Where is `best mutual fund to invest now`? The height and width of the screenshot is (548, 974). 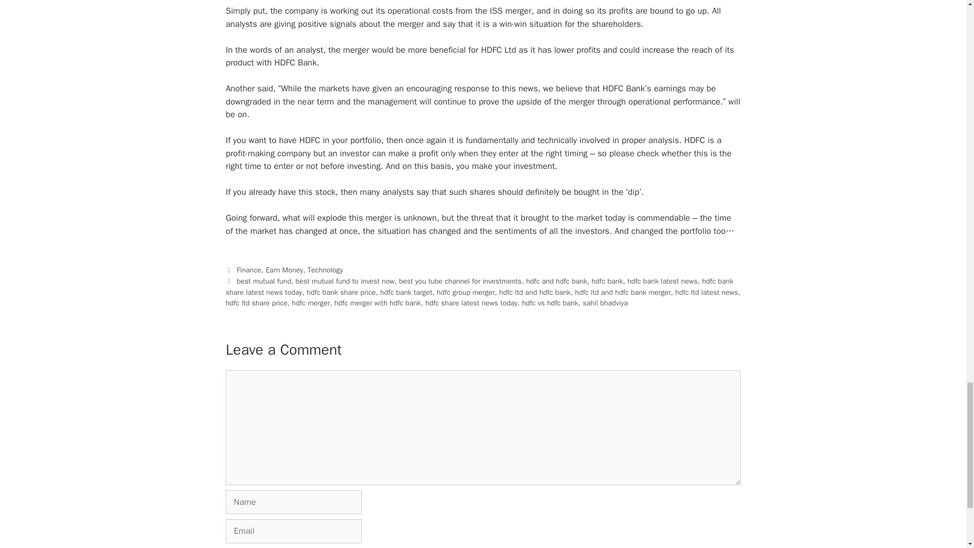
best mutual fund to invest now is located at coordinates (345, 281).